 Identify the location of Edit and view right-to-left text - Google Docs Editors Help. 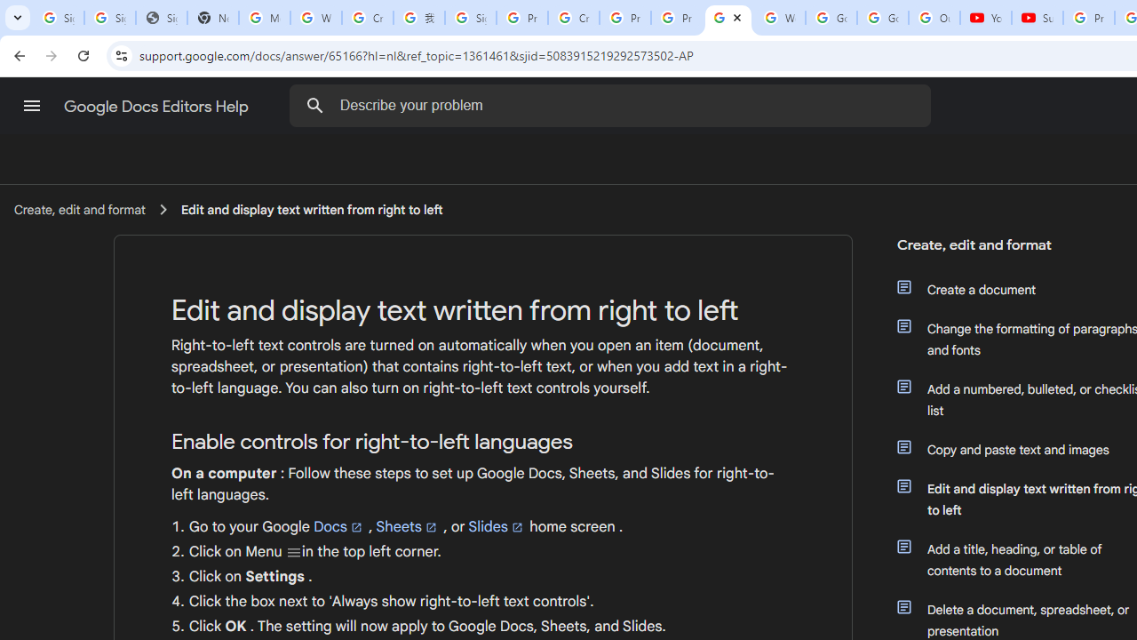
(728, 18).